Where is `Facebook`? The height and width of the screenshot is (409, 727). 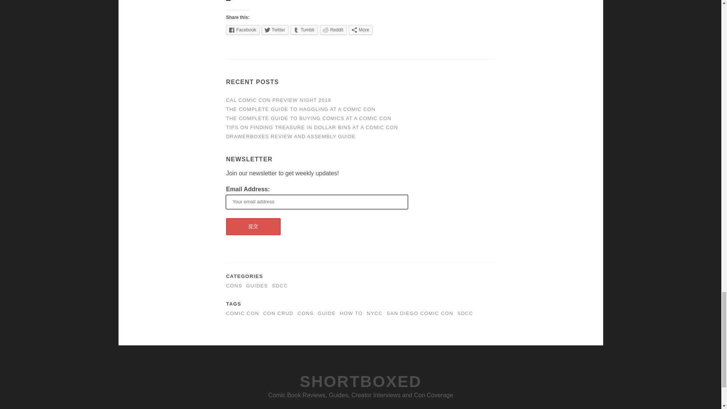 Facebook is located at coordinates (243, 30).